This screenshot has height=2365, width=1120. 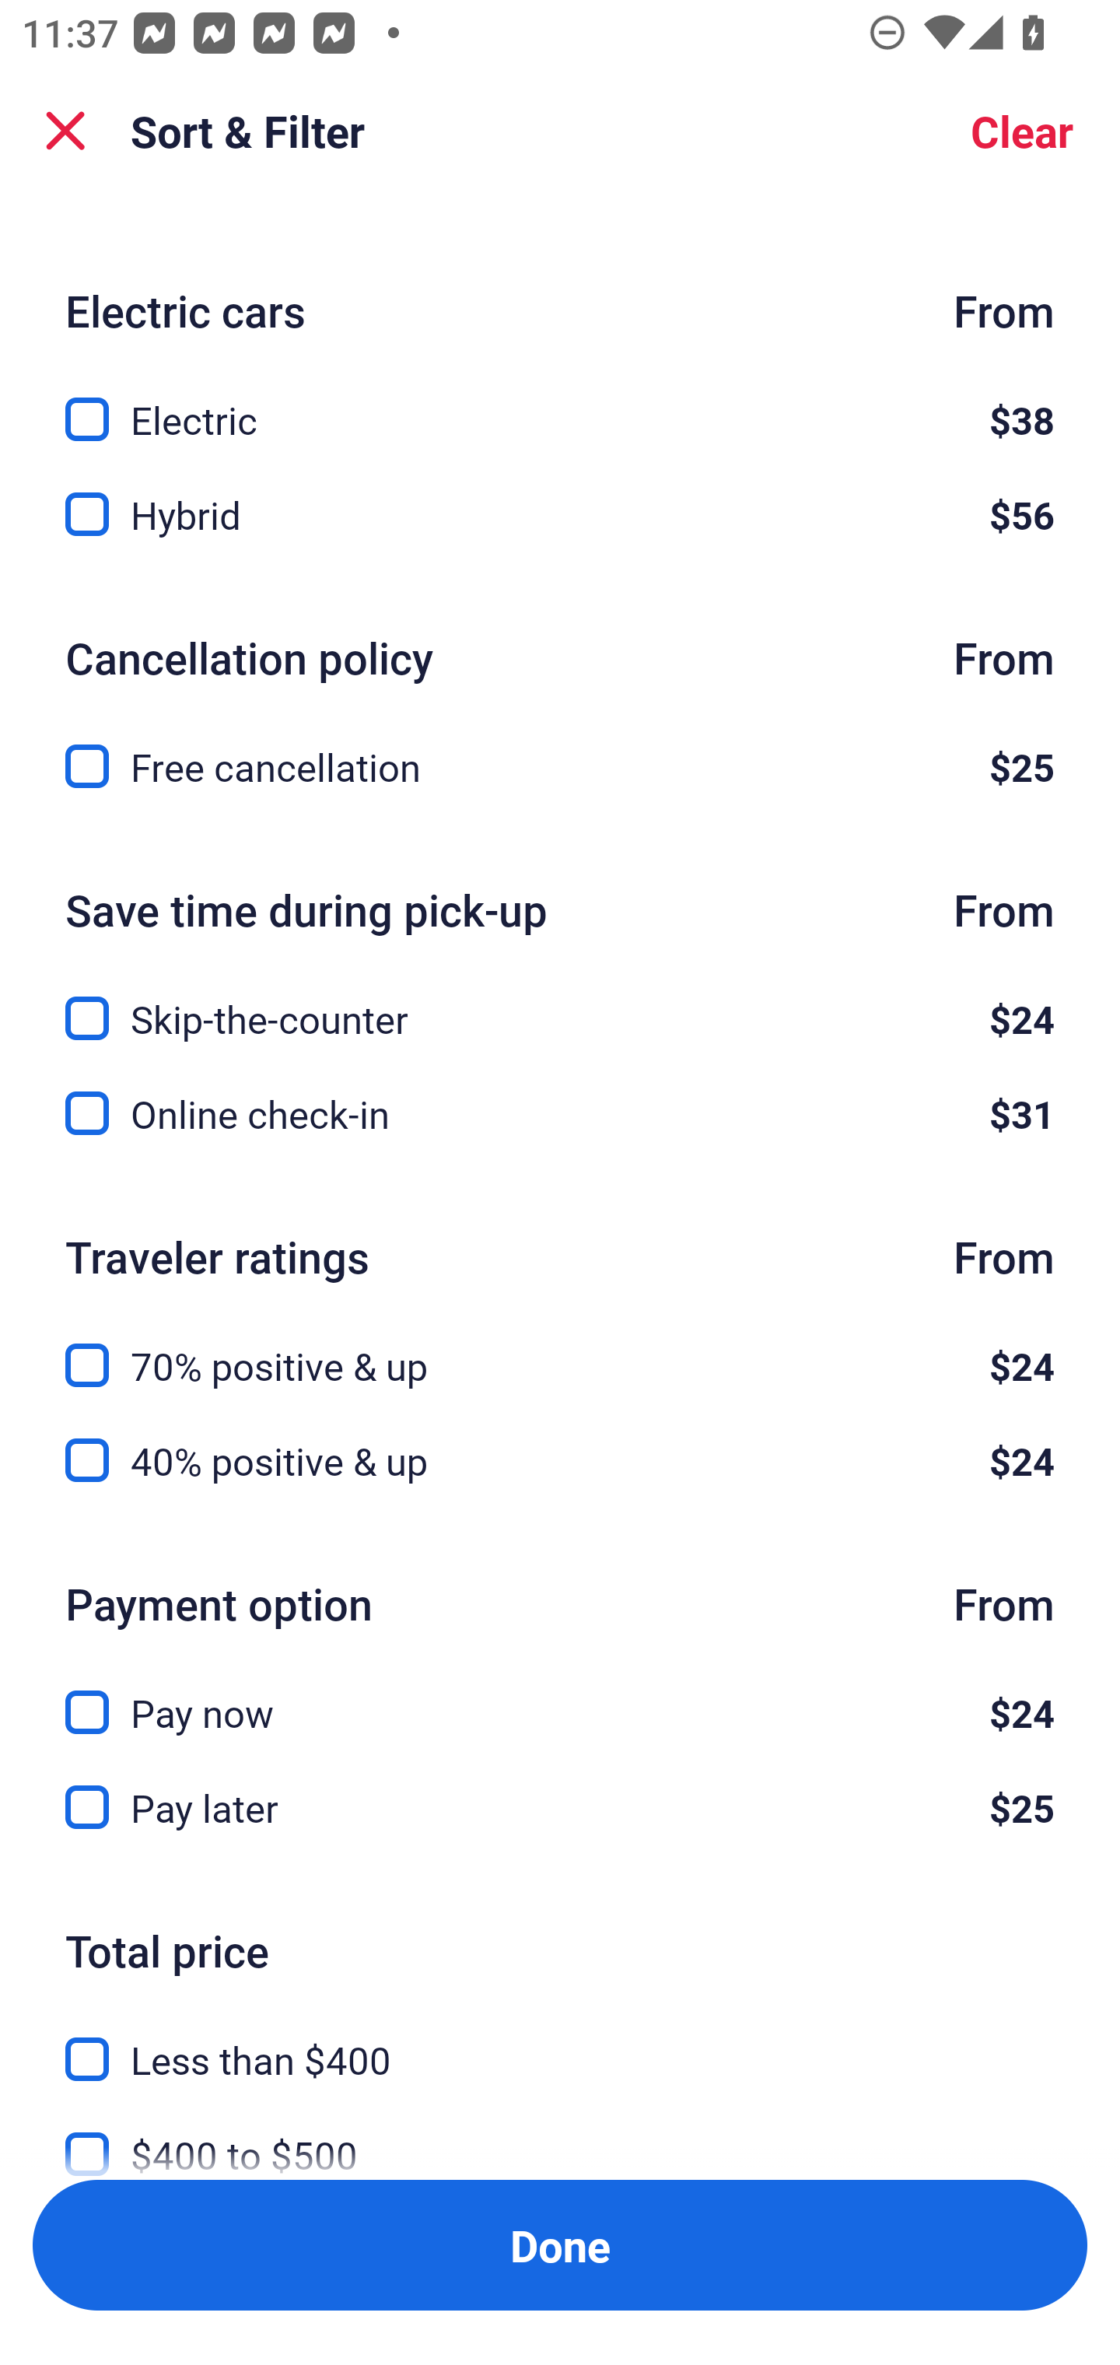 I want to click on 70% positive & up, $24 70% positive & up $24, so click(x=560, y=1347).